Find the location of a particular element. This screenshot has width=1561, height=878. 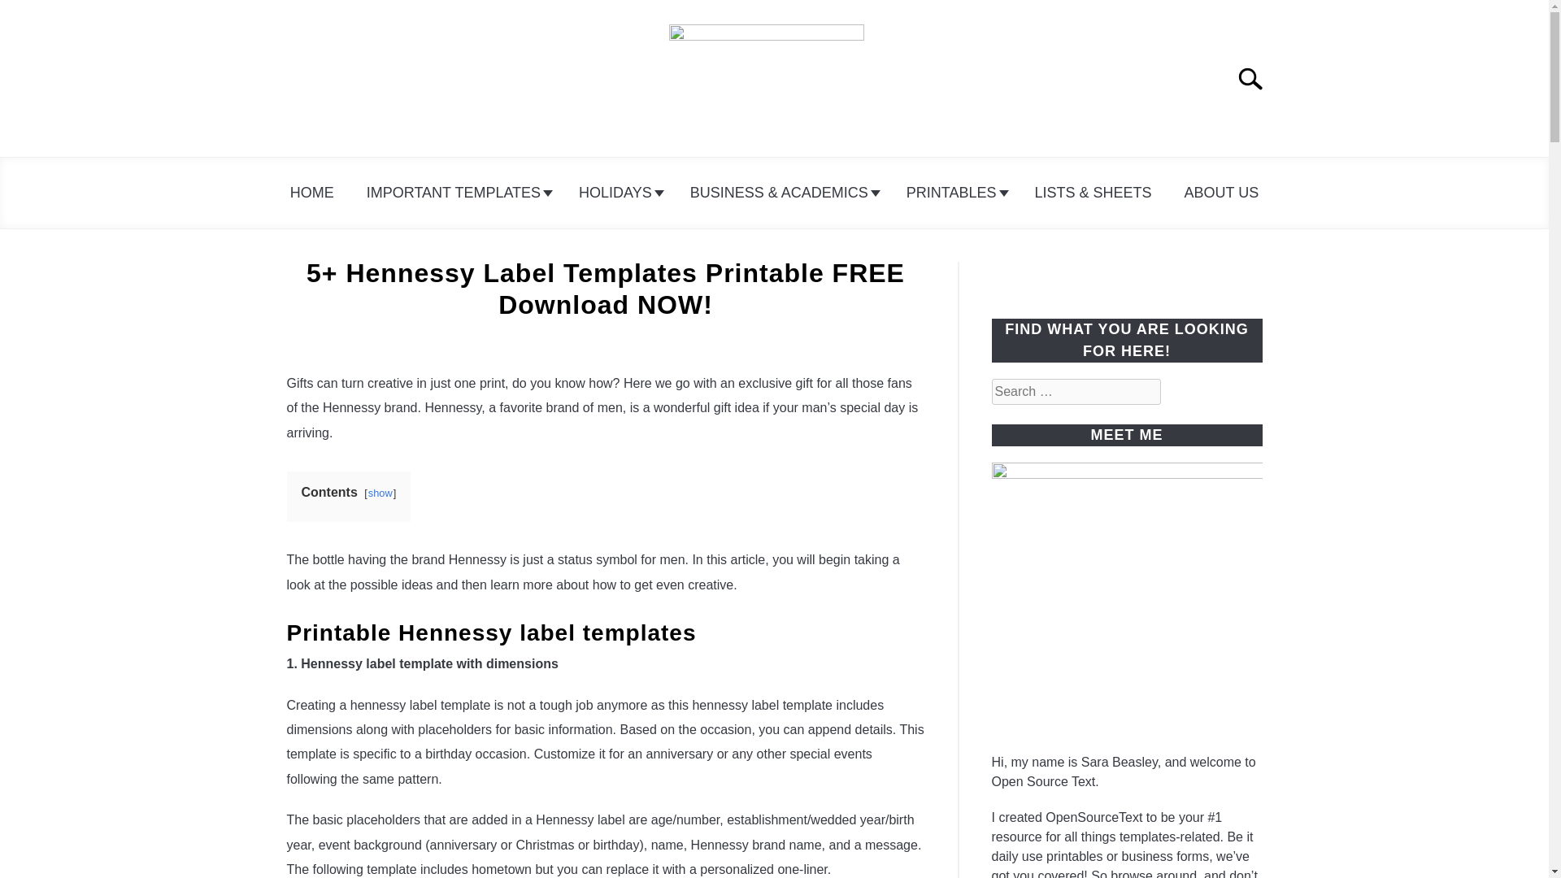

IMPORTANT TEMPLATES is located at coordinates (455, 193).